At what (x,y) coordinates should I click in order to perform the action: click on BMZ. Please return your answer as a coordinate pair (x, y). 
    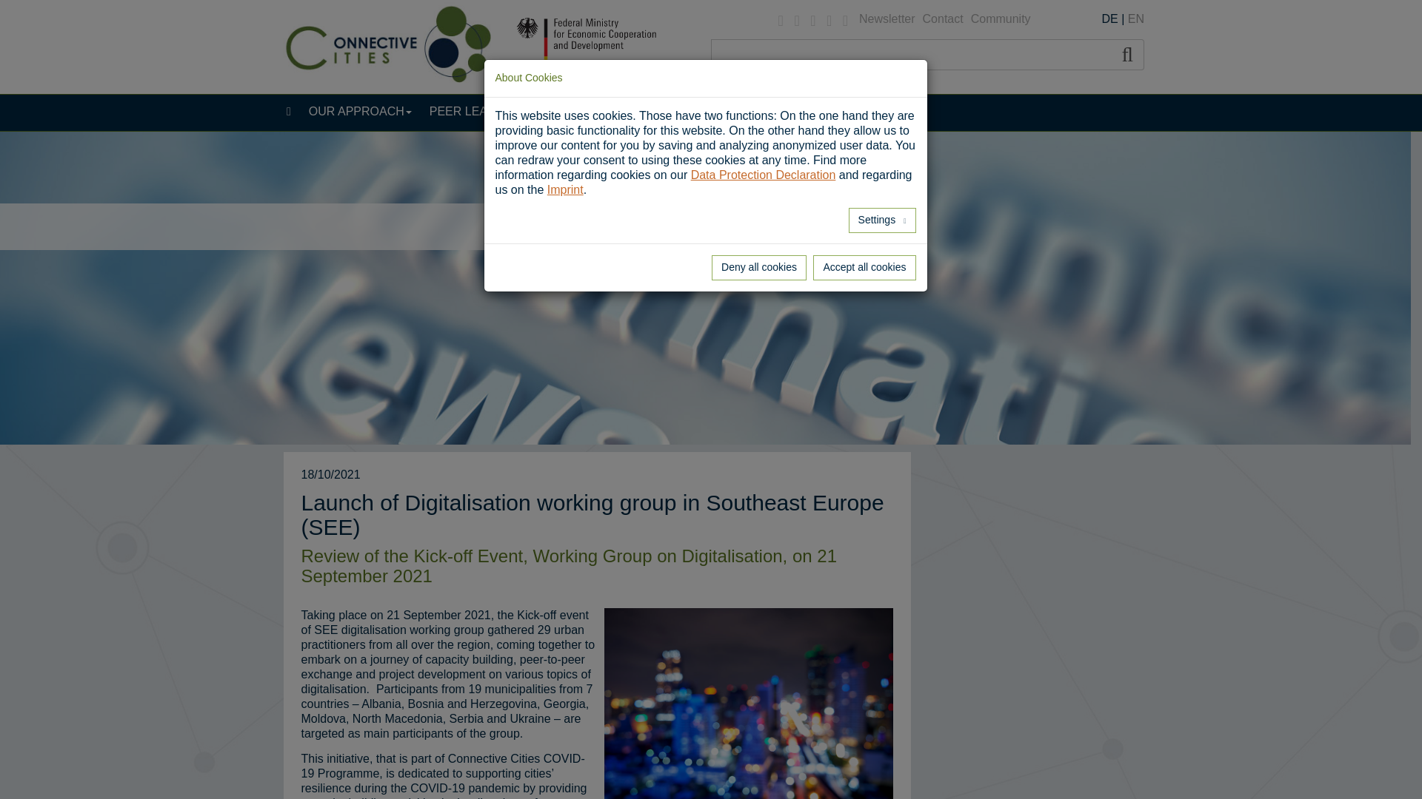
    Looking at the image, I should click on (603, 47).